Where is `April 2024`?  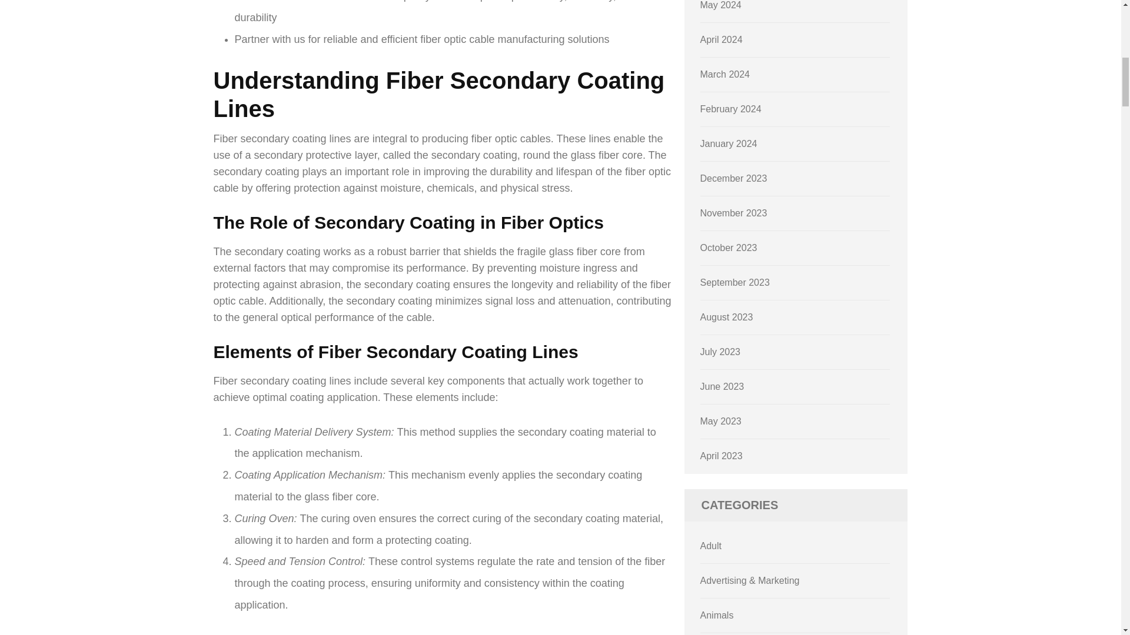 April 2024 is located at coordinates (722, 39).